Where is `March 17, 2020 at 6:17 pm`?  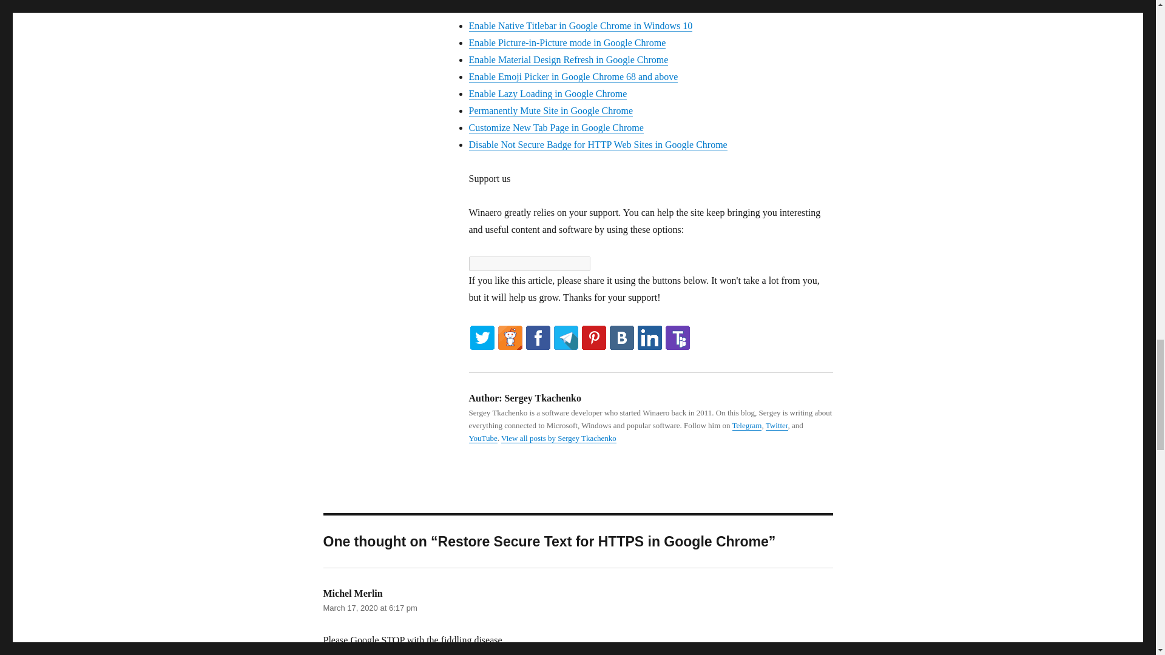 March 17, 2020 at 6:17 pm is located at coordinates (370, 608).